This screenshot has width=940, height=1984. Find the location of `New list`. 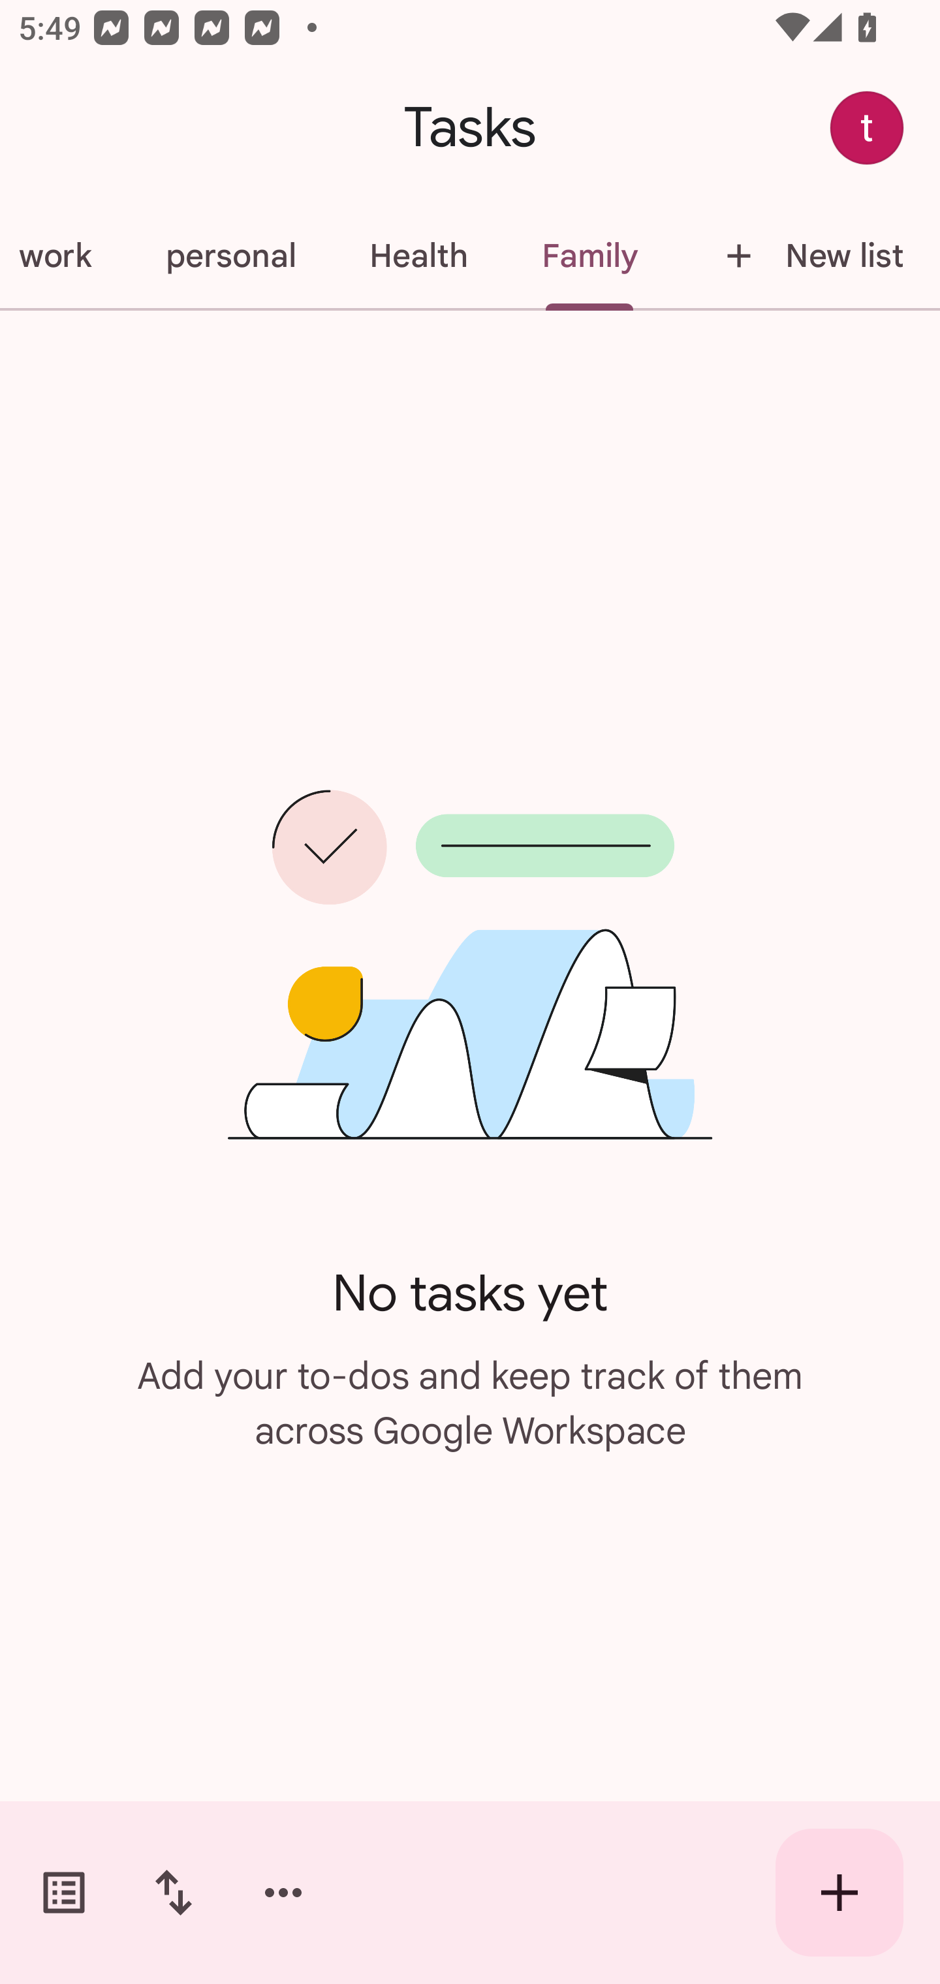

New list is located at coordinates (807, 256).